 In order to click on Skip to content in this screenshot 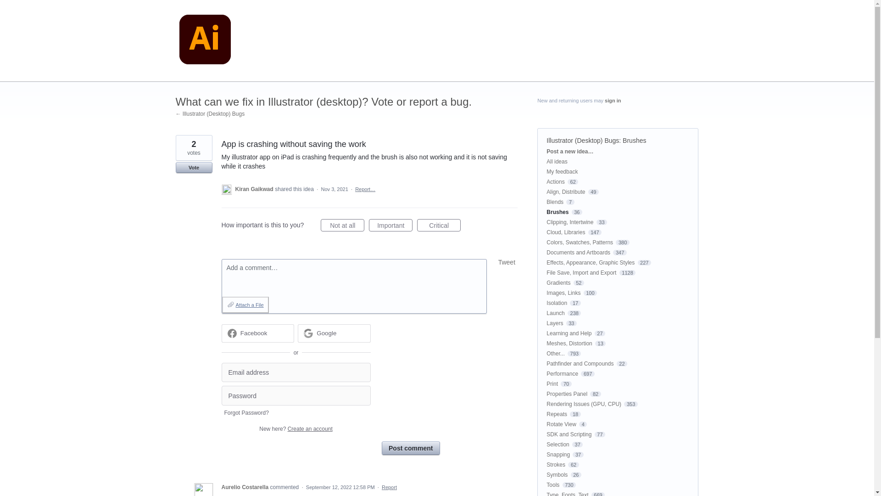, I will do `click(7, 7)`.